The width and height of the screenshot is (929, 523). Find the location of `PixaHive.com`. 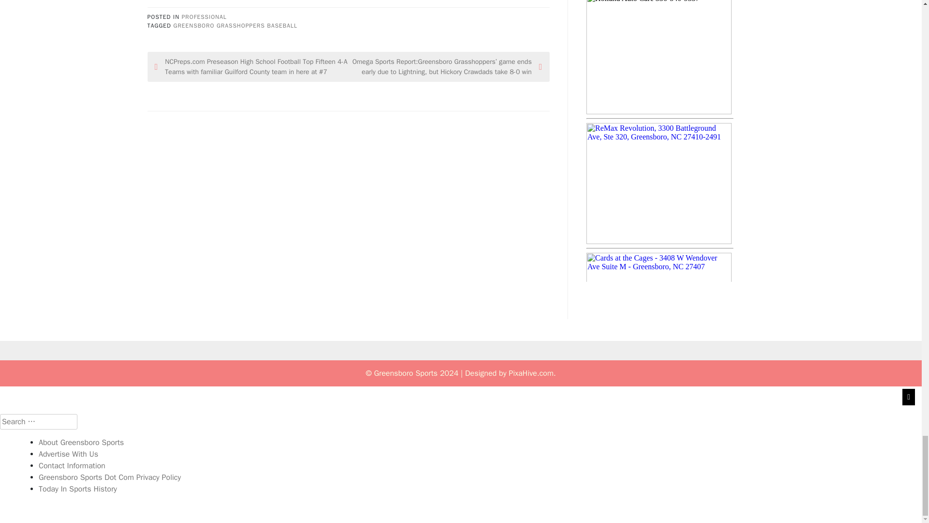

PixaHive.com is located at coordinates (531, 373).